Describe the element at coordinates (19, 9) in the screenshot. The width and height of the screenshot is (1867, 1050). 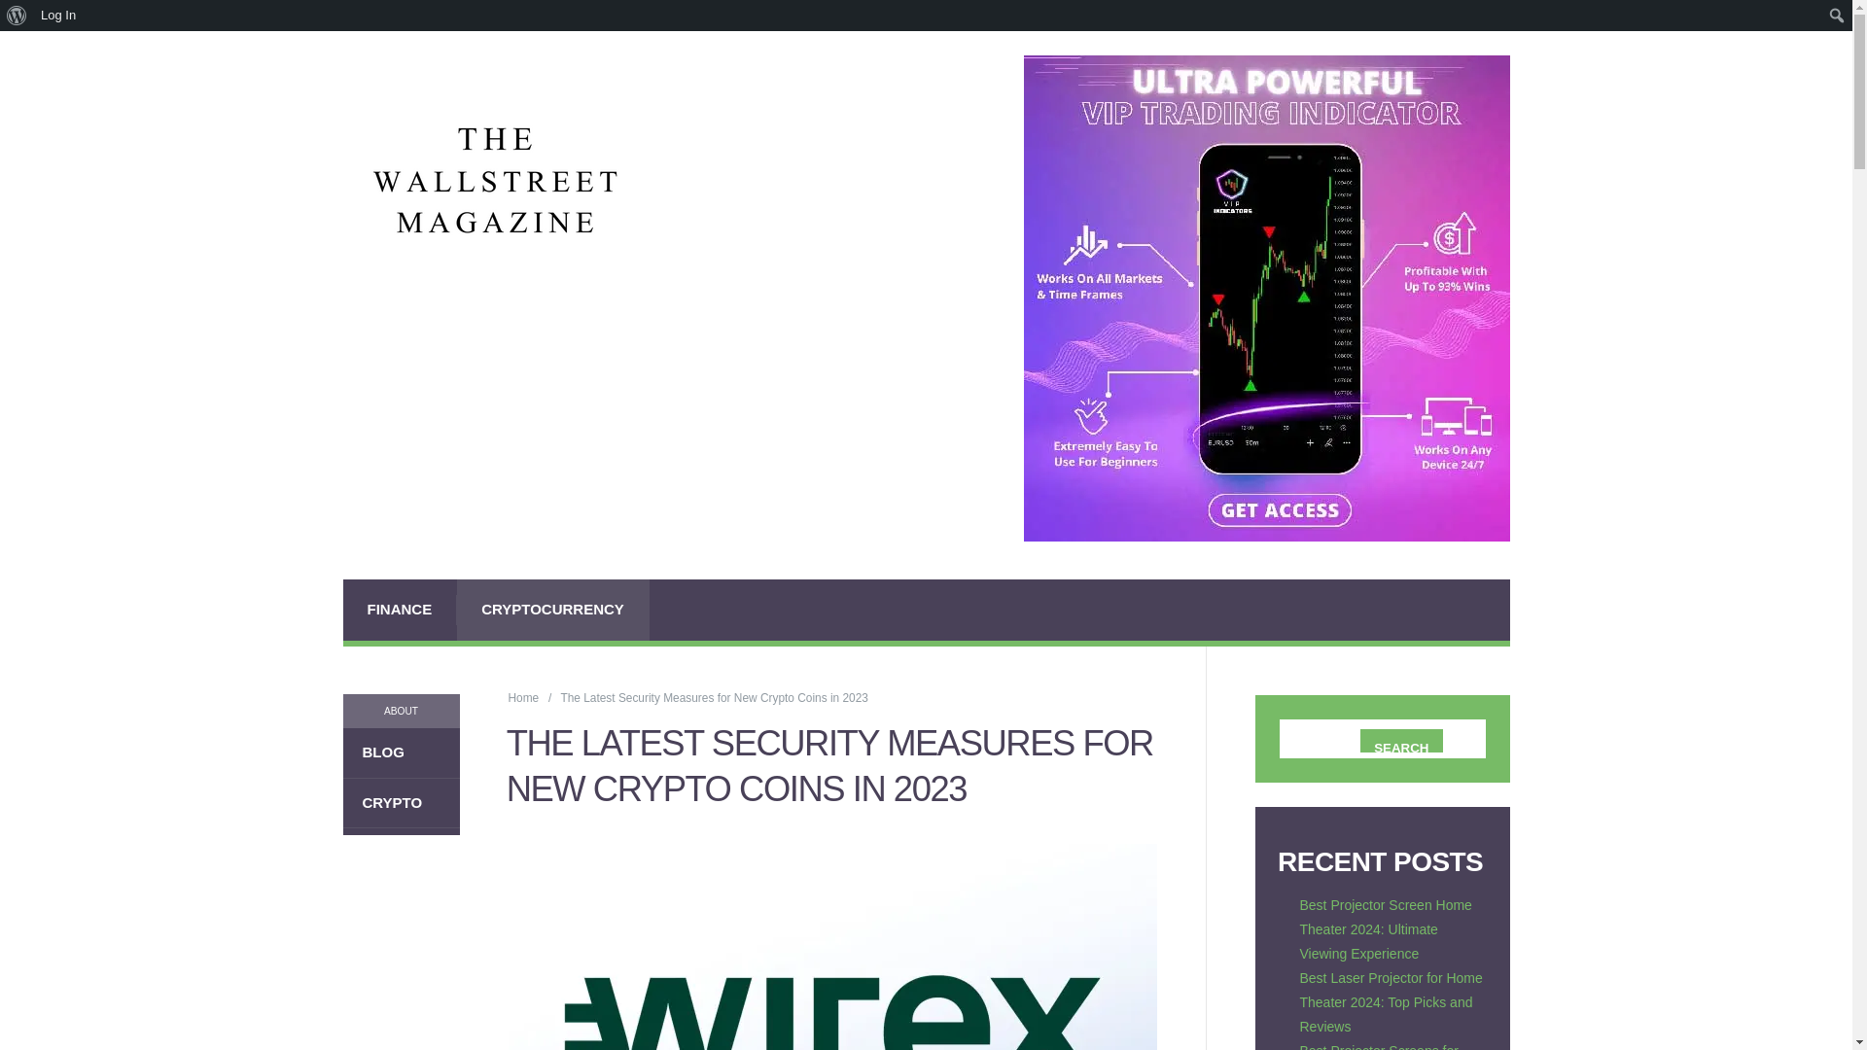
I see `Search` at that location.